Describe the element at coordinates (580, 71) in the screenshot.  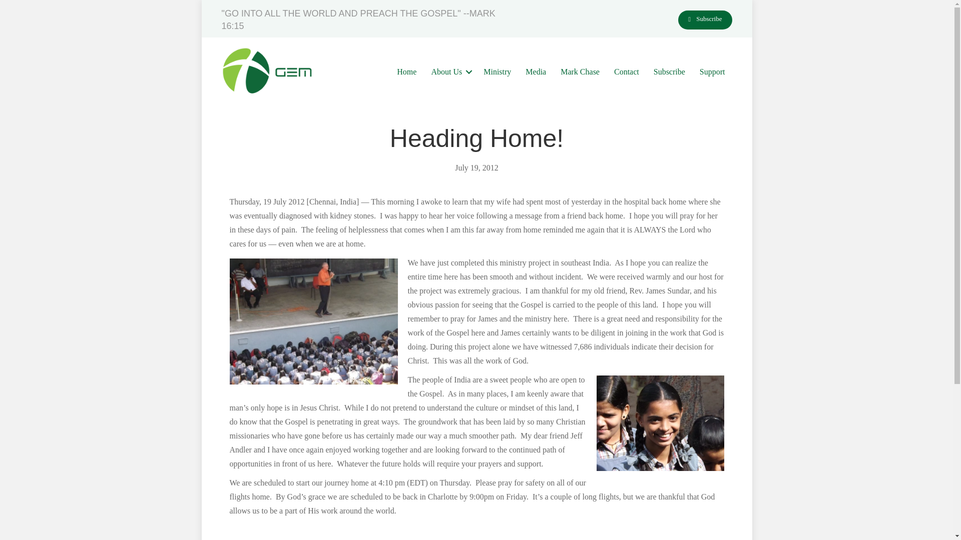
I see `Mark Chase` at that location.